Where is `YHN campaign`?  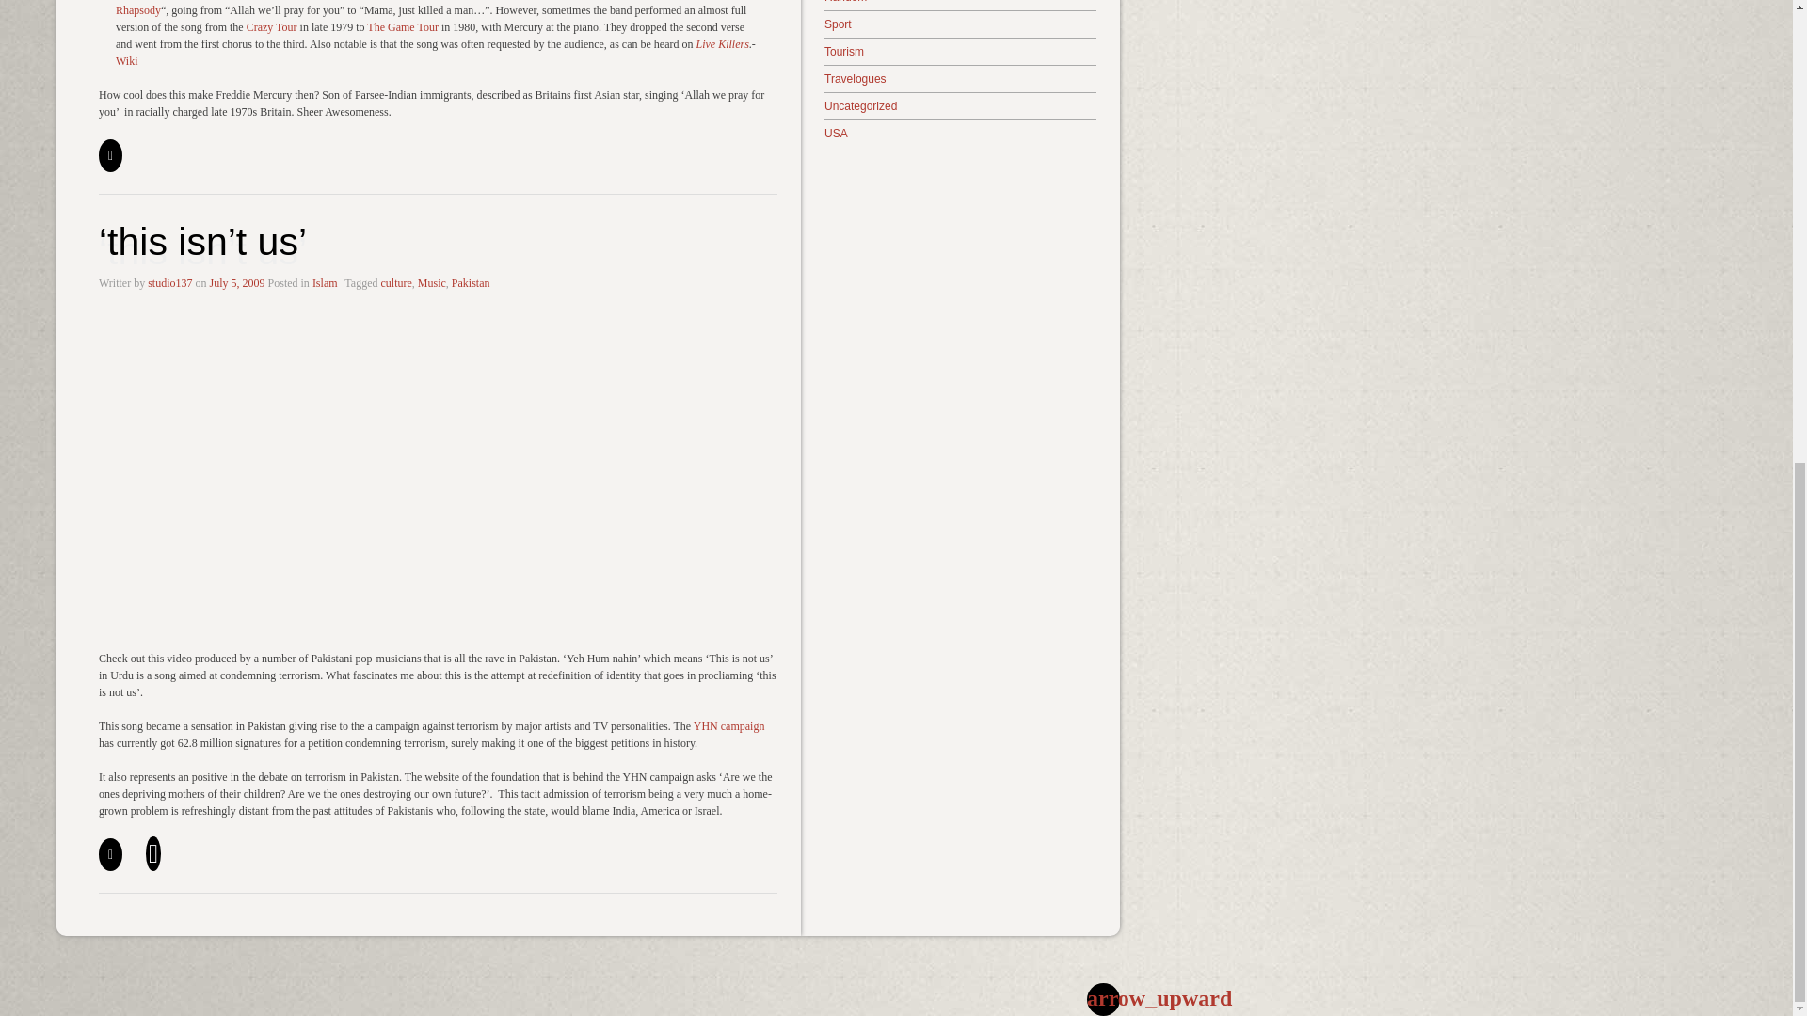
YHN campaign is located at coordinates (728, 725).